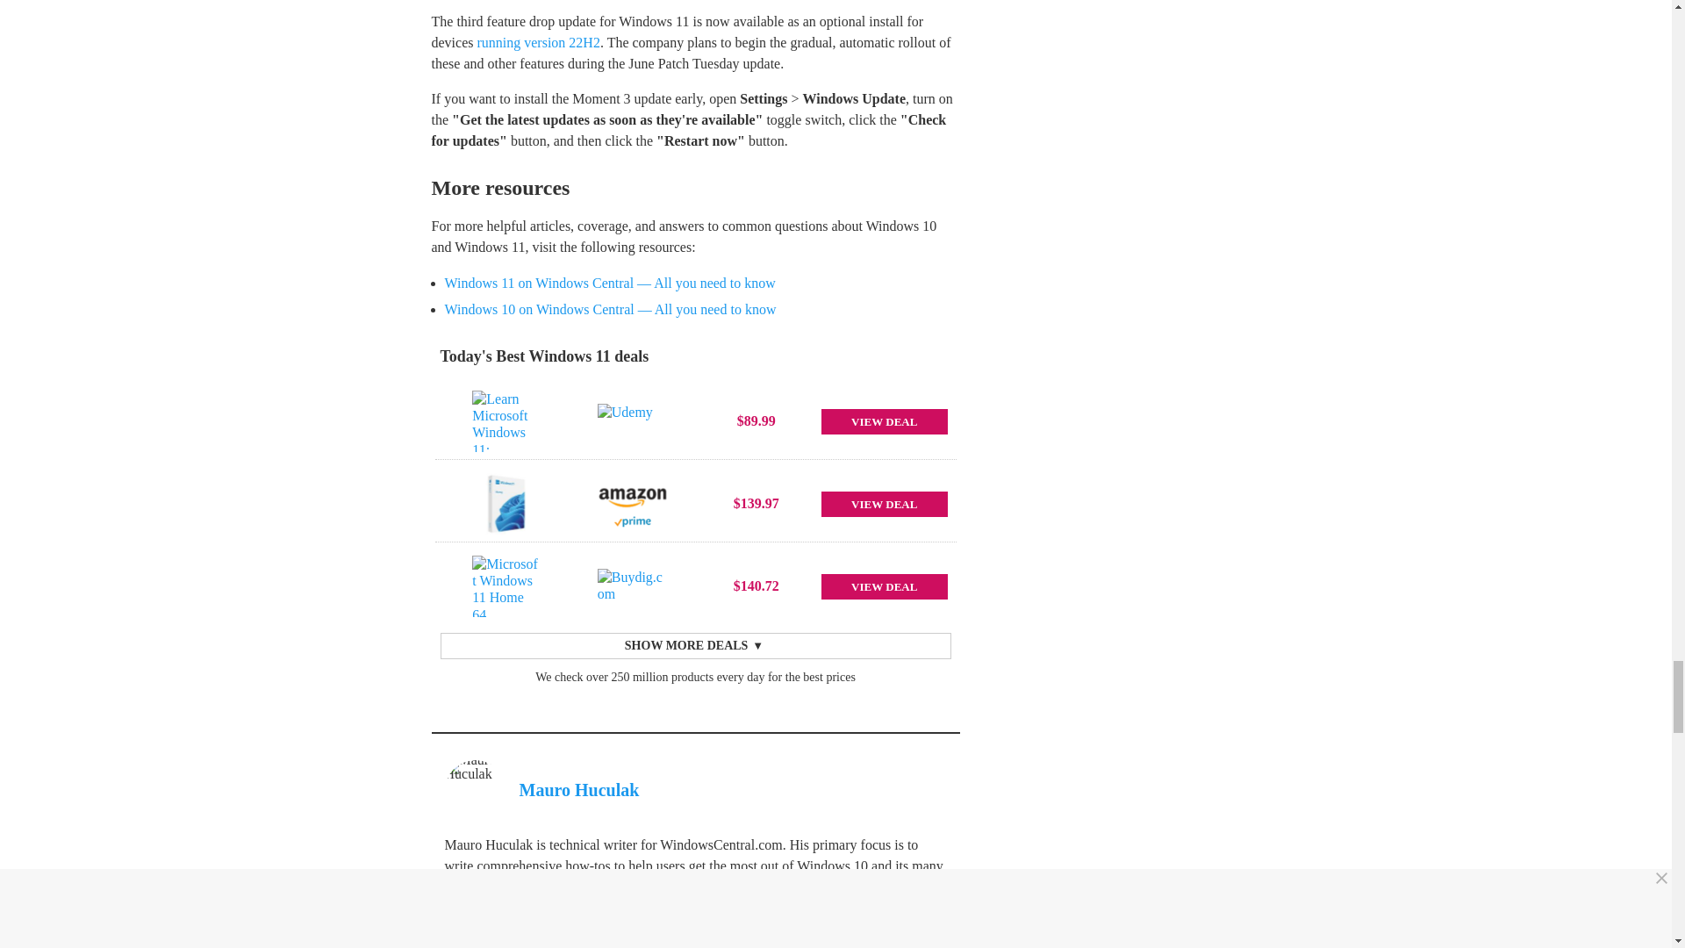  I want to click on Buydig.com, so click(632, 586).